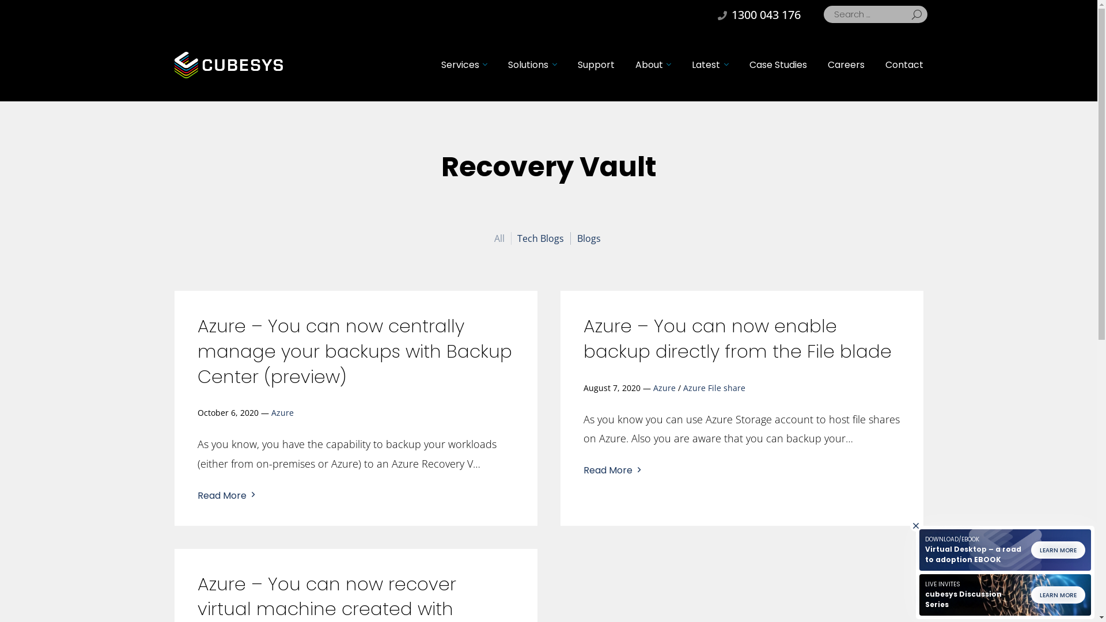  Describe the element at coordinates (1058, 550) in the screenshot. I see `LEARN MORE` at that location.